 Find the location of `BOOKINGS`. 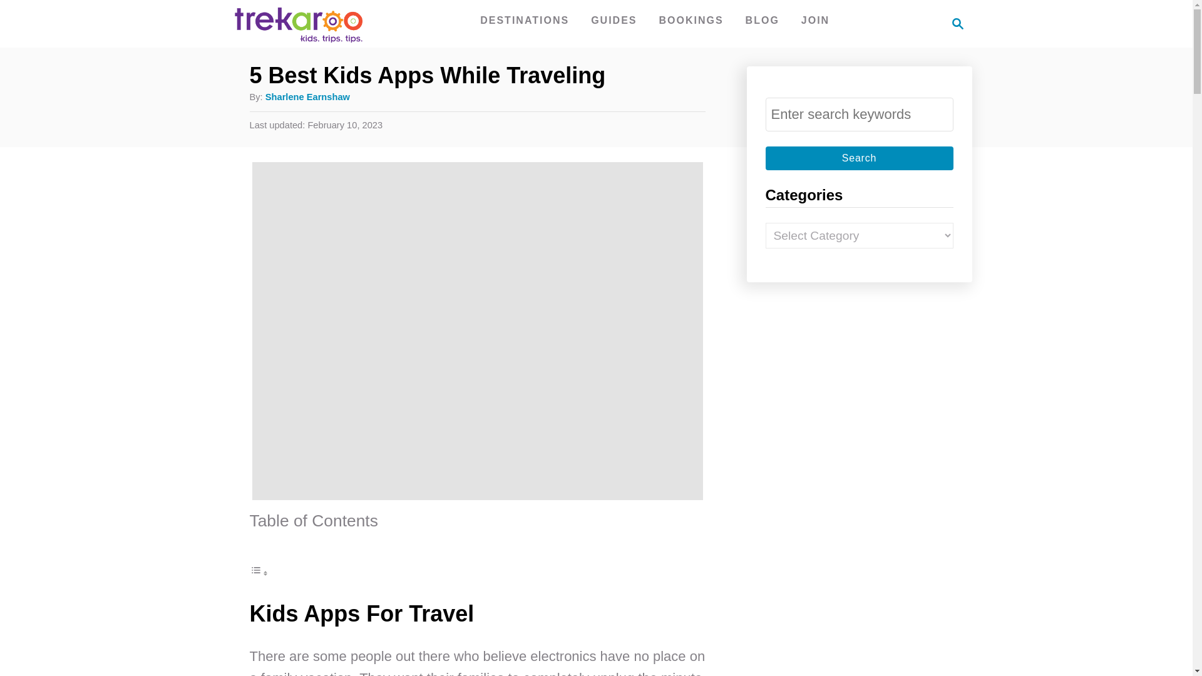

BOOKINGS is located at coordinates (954, 23).